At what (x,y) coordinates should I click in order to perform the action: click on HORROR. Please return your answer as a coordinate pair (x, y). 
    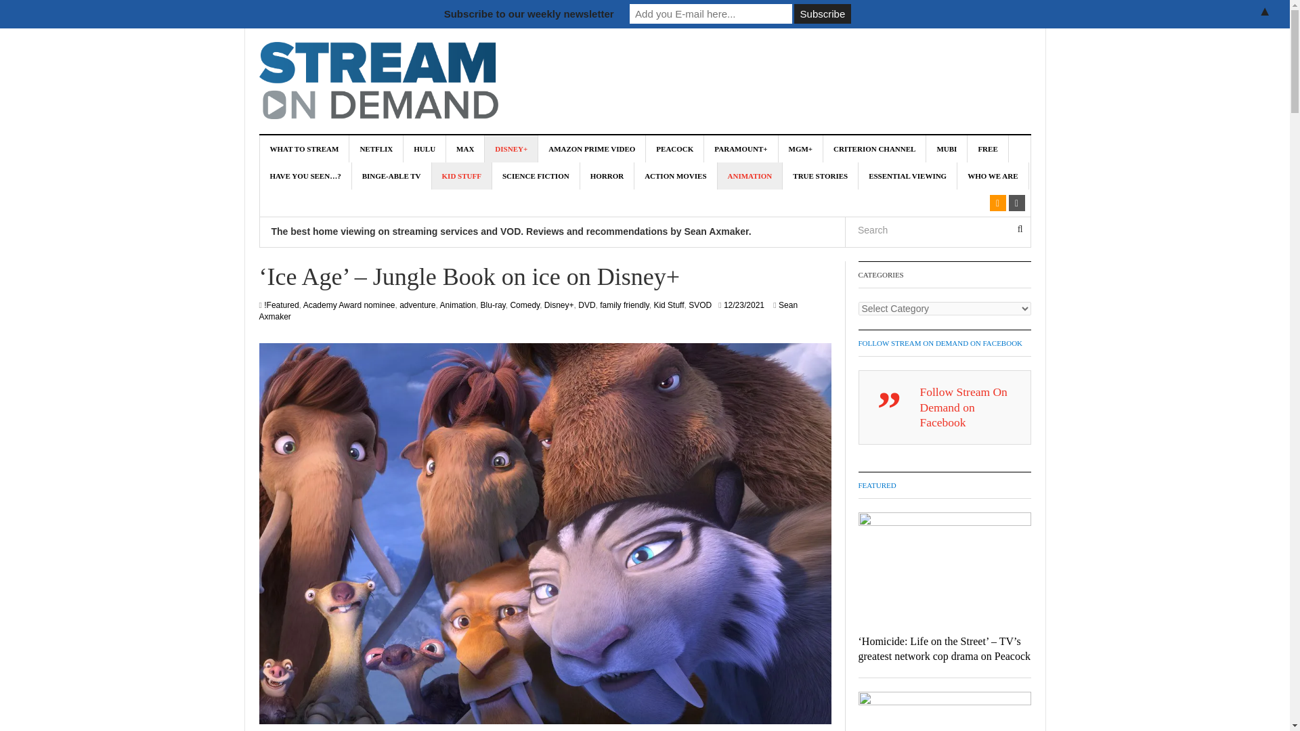
    Looking at the image, I should click on (607, 175).